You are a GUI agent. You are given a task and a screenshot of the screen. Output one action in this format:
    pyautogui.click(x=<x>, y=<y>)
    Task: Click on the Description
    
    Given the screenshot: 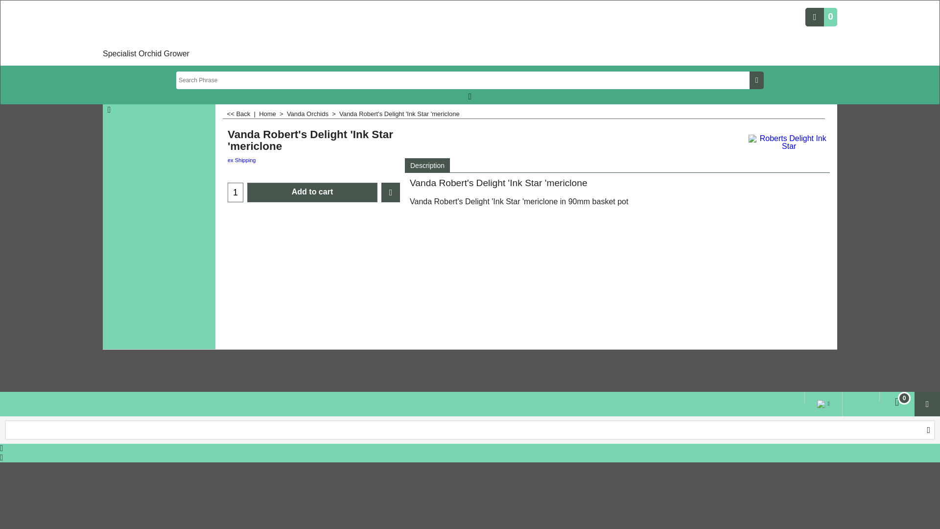 What is the action you would take?
    pyautogui.click(x=427, y=166)
    